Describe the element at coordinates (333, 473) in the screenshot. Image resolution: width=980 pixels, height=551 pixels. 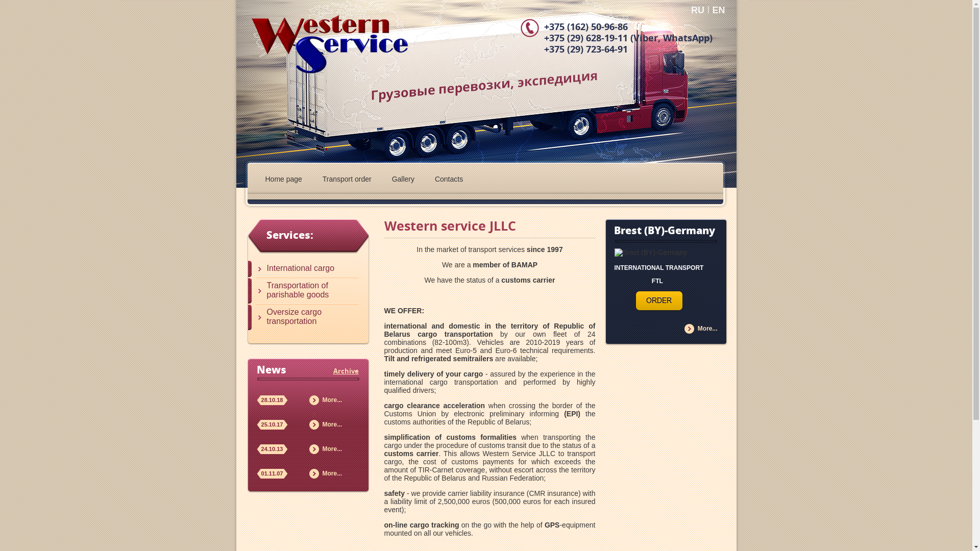
I see `More...` at that location.